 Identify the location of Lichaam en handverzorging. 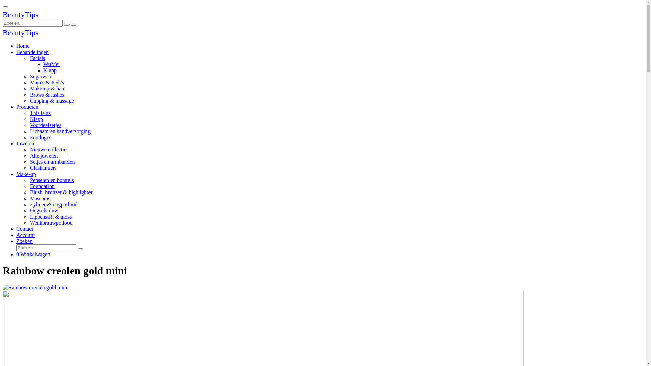
(60, 131).